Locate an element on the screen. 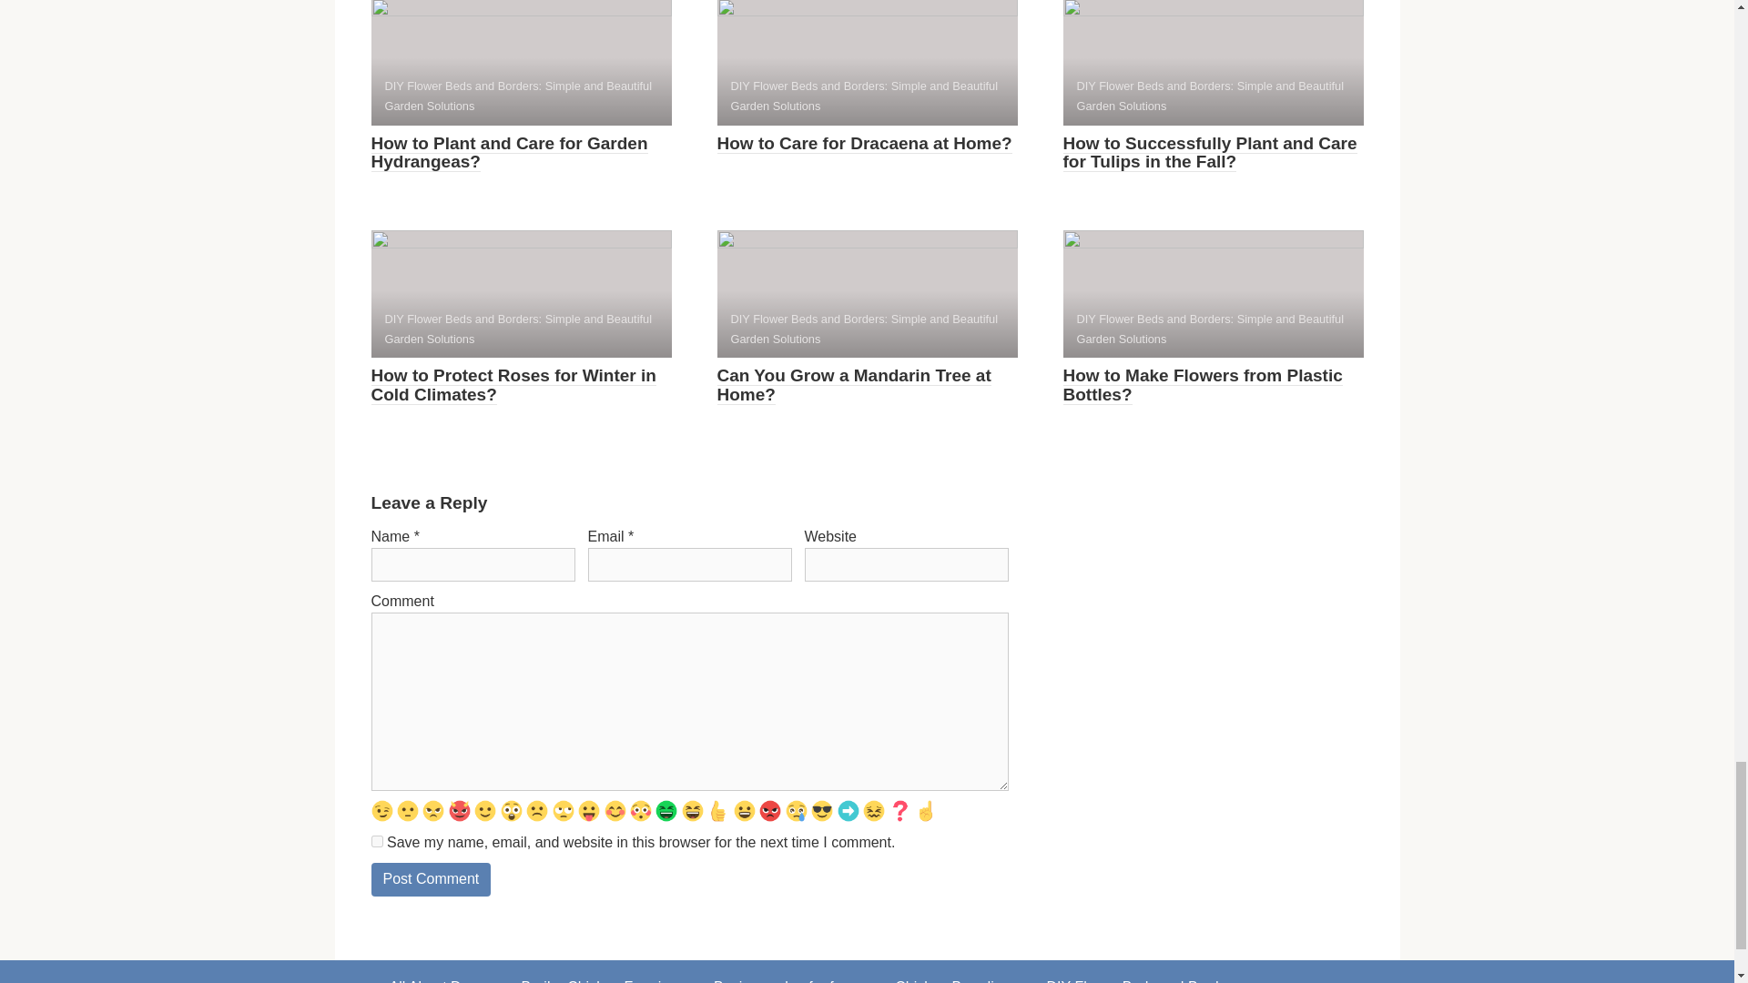 The image size is (1748, 983). How to Plant and Care for Garden Hydrangeas? is located at coordinates (510, 153).